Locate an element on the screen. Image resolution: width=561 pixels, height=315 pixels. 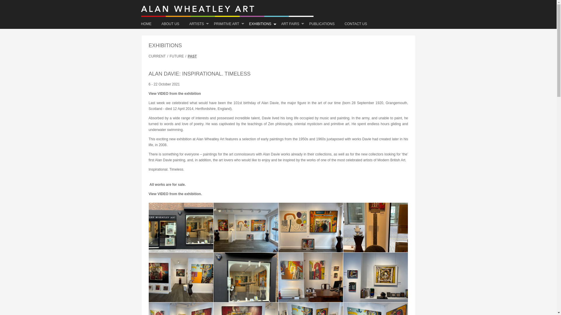
FUTURE is located at coordinates (177, 56).